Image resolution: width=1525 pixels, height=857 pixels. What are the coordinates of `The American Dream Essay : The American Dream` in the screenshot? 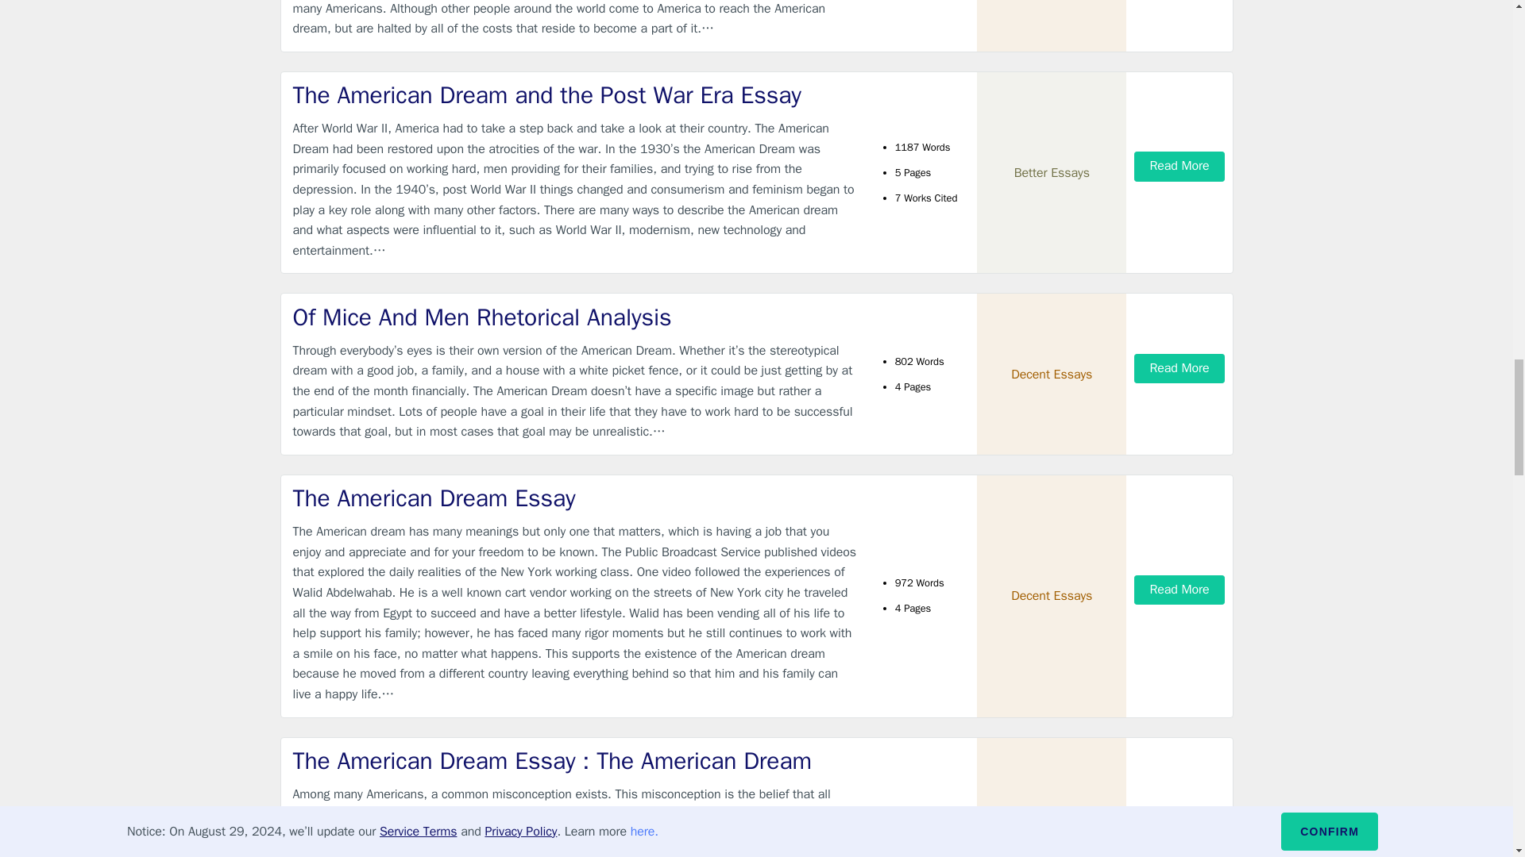 It's located at (575, 760).